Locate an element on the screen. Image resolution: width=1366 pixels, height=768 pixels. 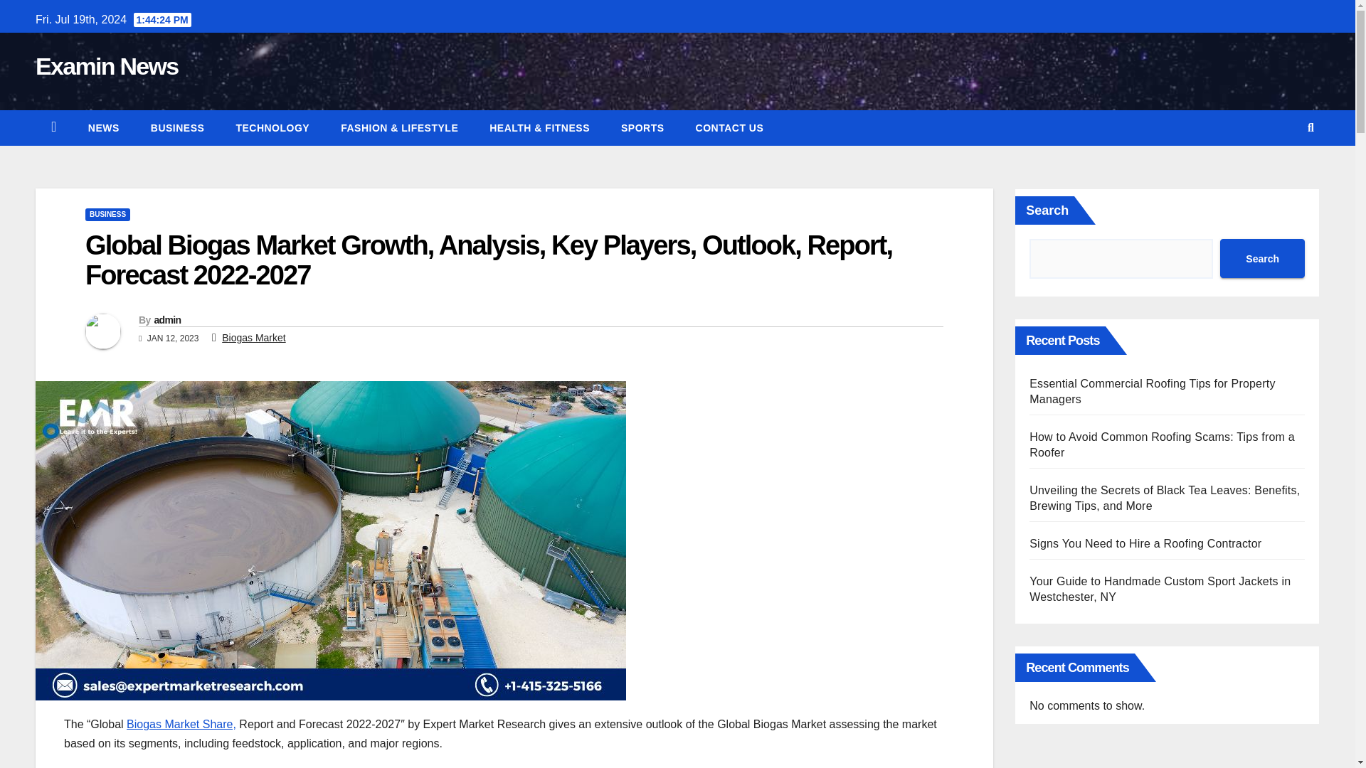
admin is located at coordinates (166, 319).